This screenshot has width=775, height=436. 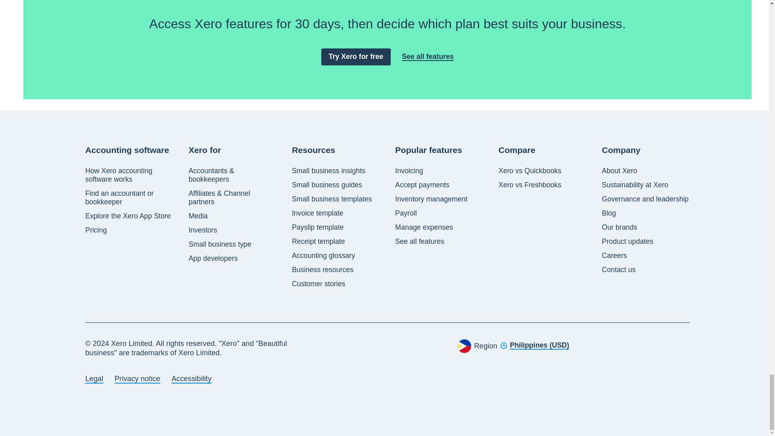 I want to click on Try Xero for free, so click(x=356, y=57).